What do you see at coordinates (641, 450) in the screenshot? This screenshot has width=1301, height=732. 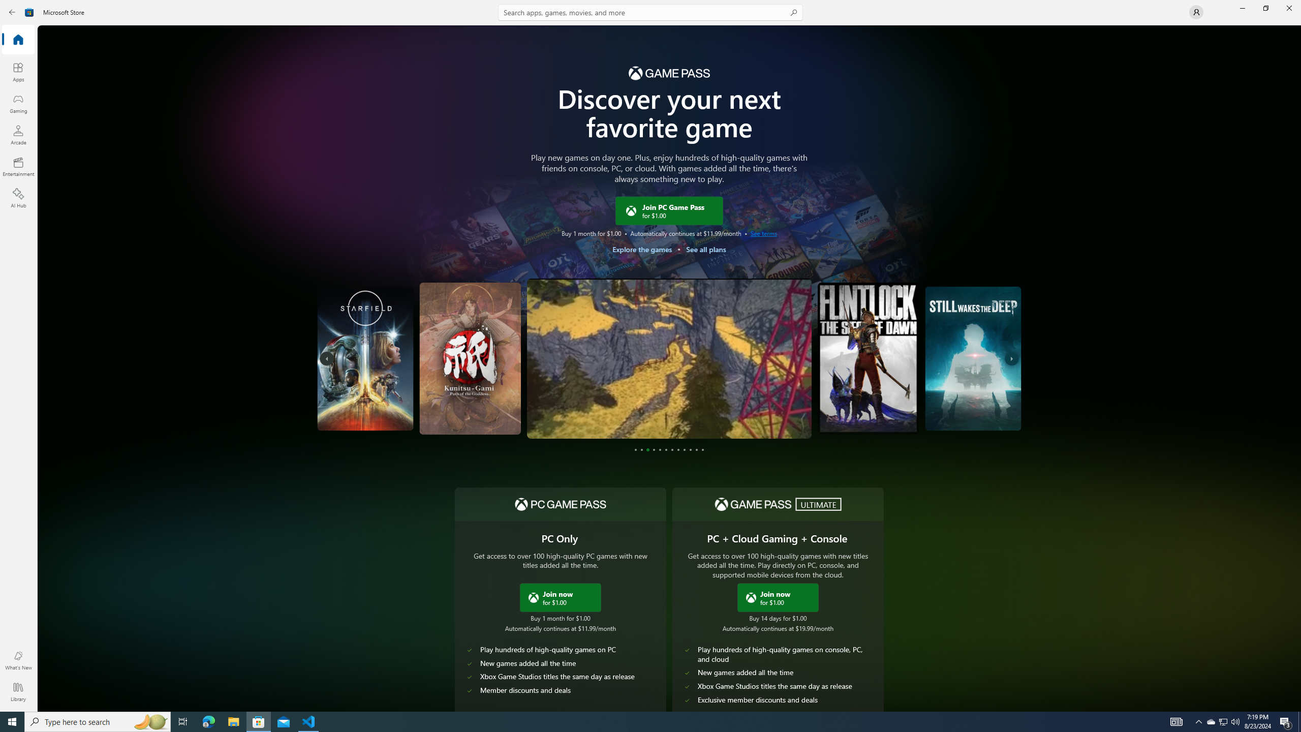 I see `Page 2` at bounding box center [641, 450].